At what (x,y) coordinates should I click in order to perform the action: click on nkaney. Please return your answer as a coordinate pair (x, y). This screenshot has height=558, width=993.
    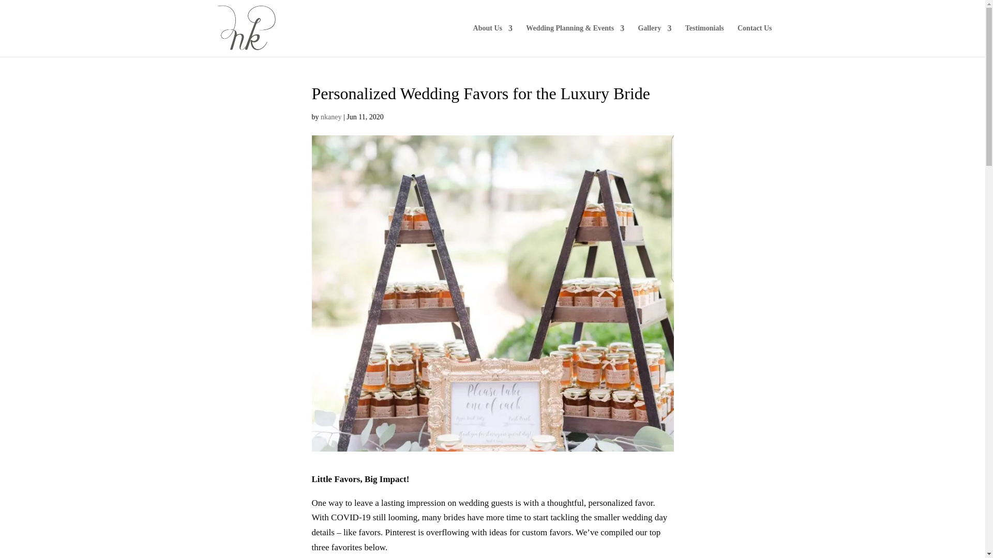
    Looking at the image, I should click on (331, 117).